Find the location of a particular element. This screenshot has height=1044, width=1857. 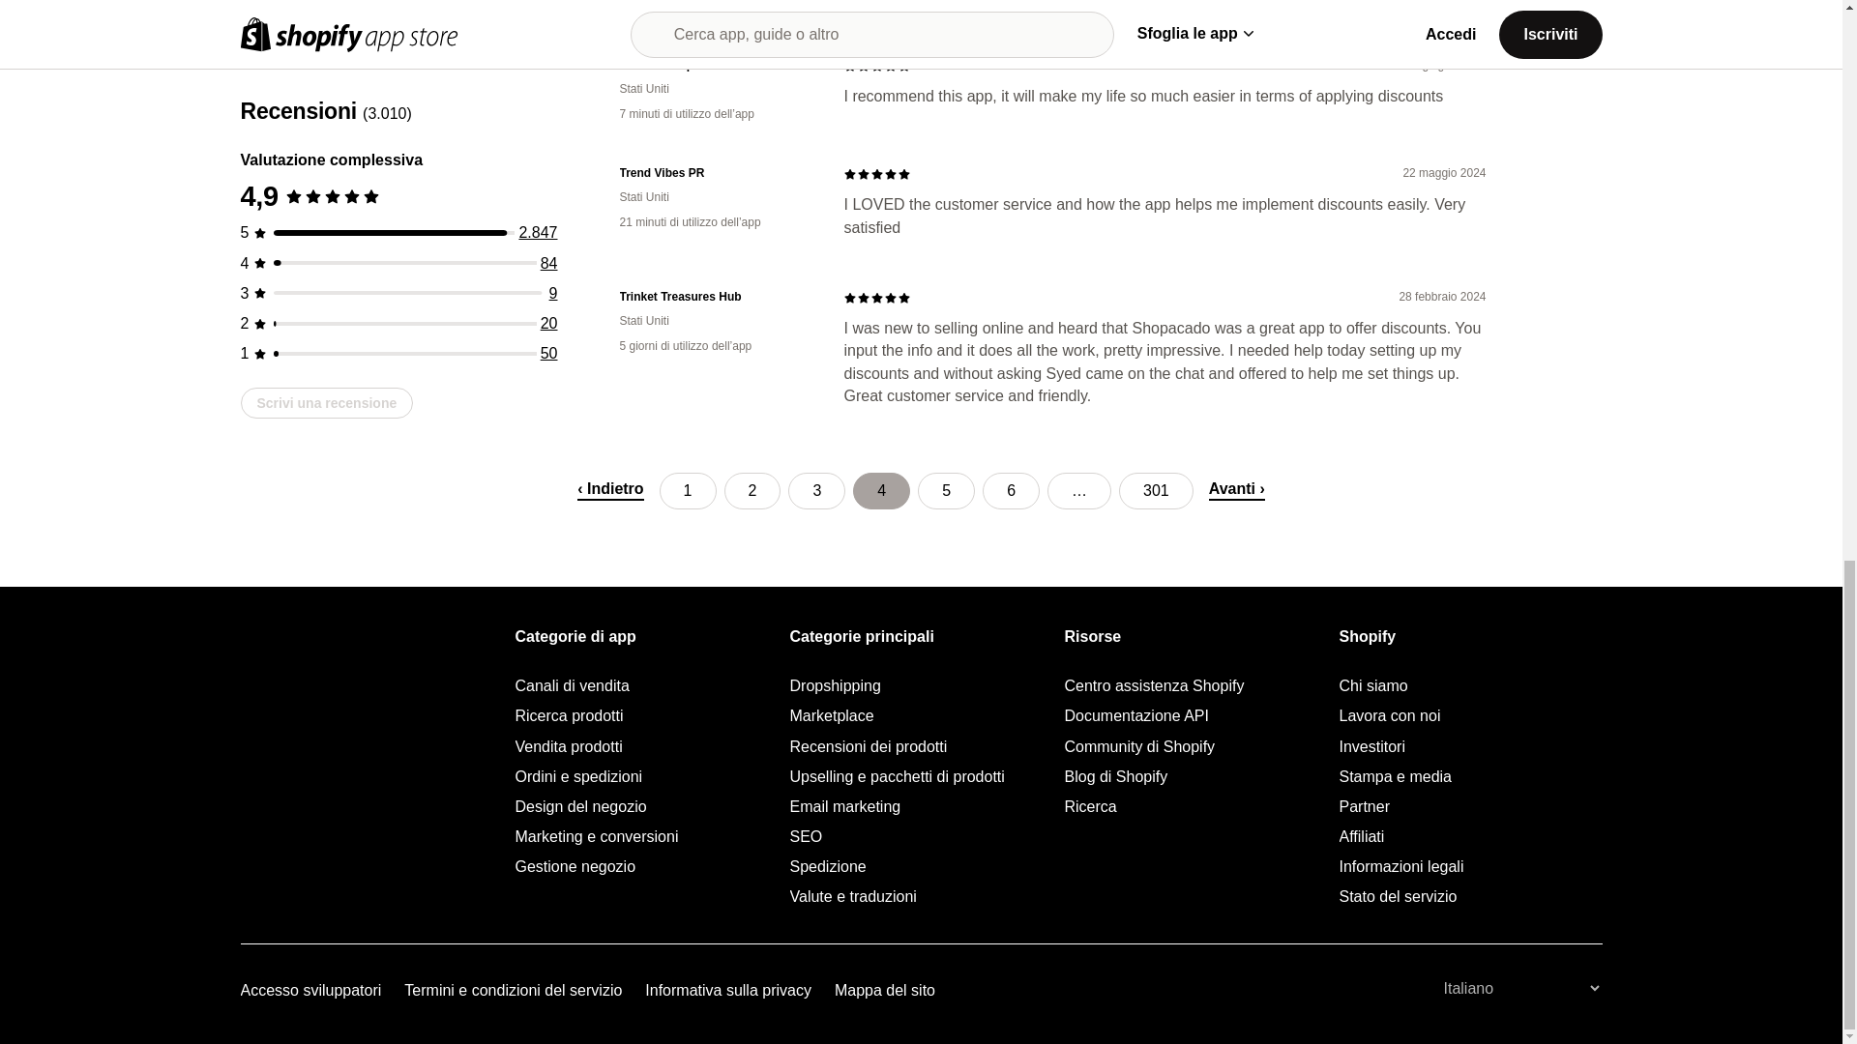

Trinket Treasures Hub is located at coordinates (716, 298).